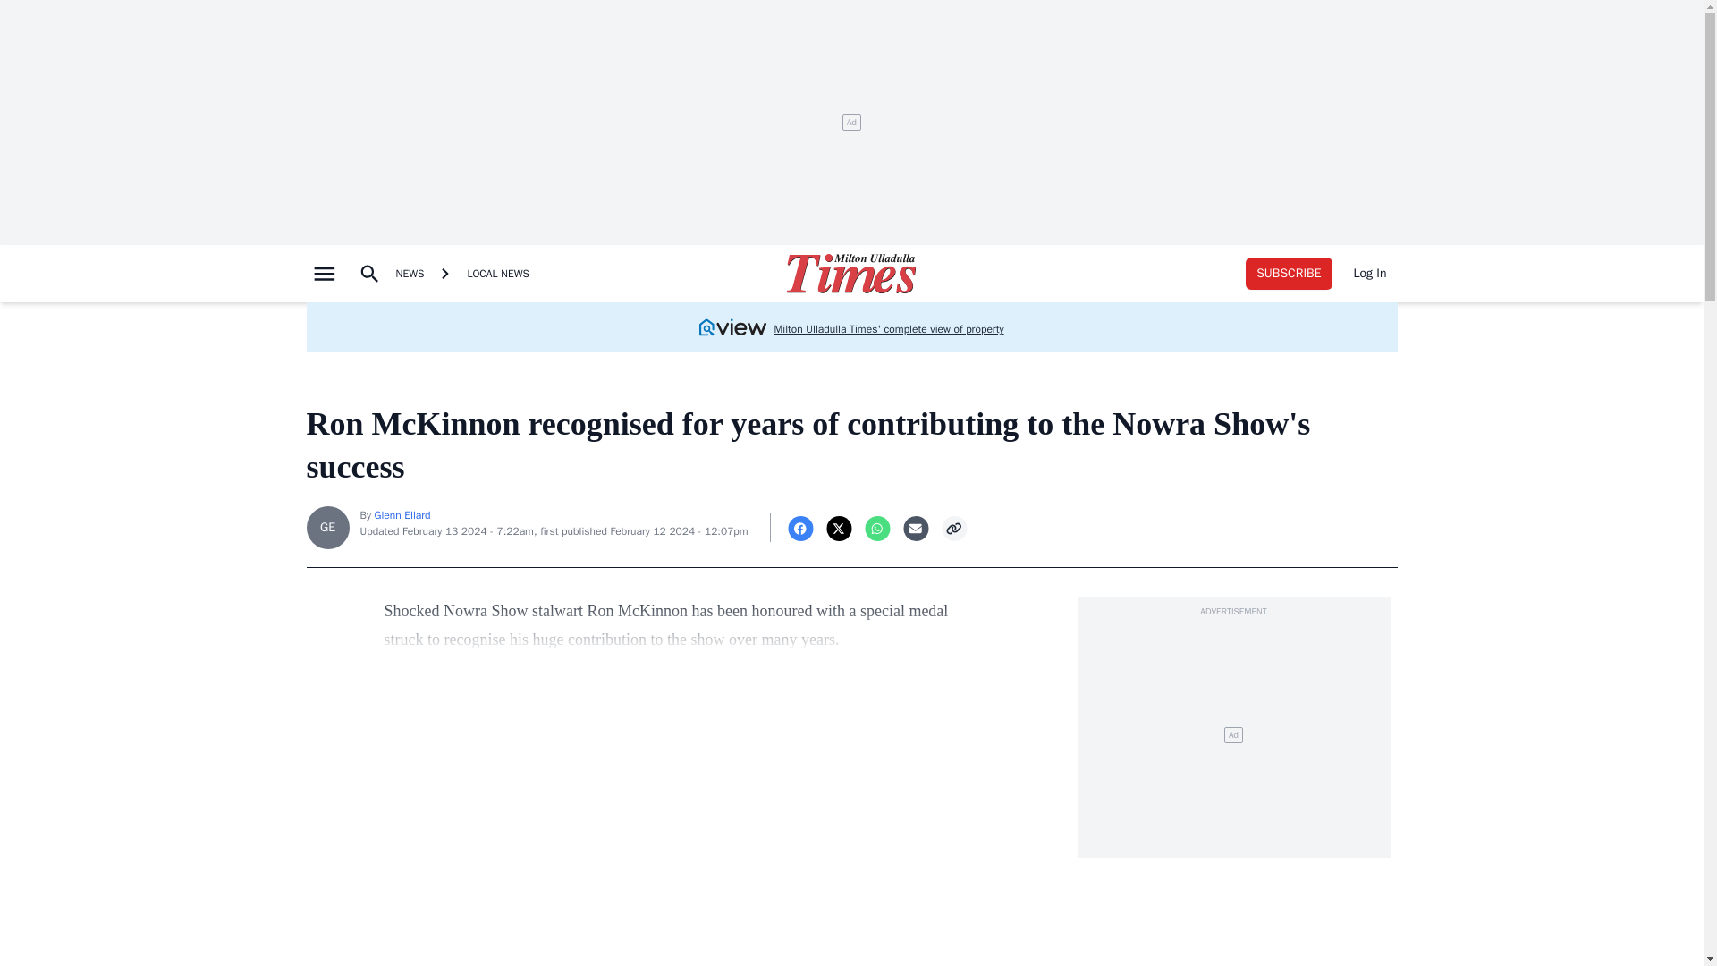  Describe the element at coordinates (1370, 274) in the screenshot. I see `Log In` at that location.